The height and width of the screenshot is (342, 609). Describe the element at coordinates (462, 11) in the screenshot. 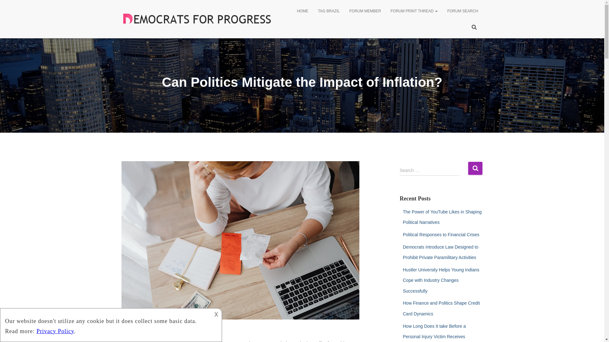

I see `Forum Search` at that location.